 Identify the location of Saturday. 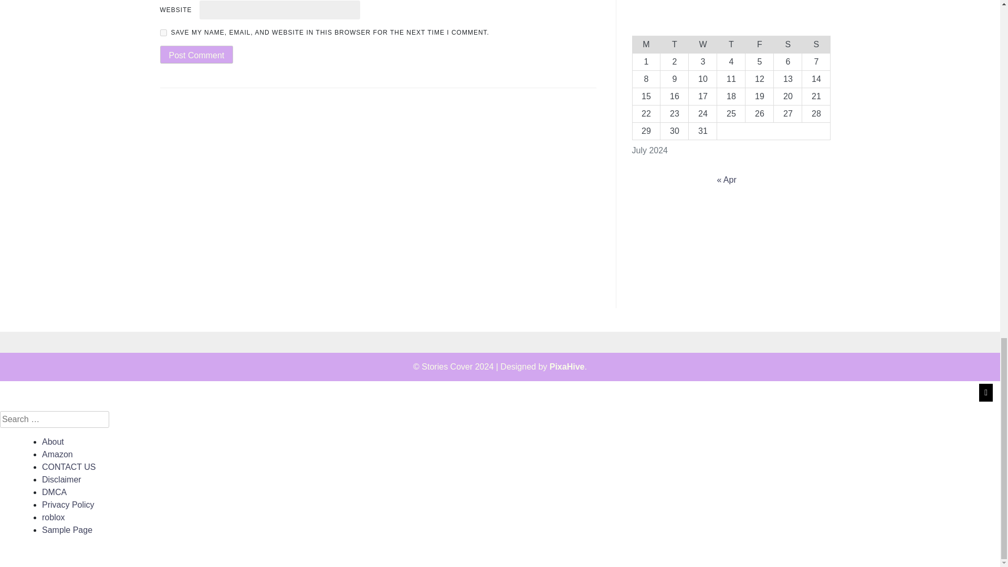
(788, 44).